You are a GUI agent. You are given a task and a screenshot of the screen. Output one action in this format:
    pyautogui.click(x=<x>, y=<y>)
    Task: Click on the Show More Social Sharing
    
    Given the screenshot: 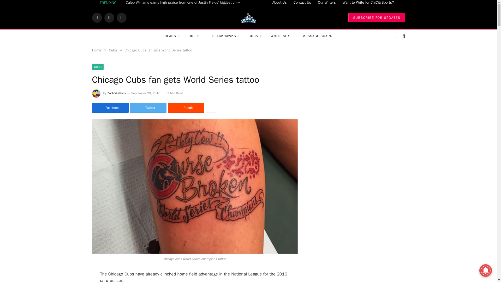 What is the action you would take?
    pyautogui.click(x=211, y=108)
    